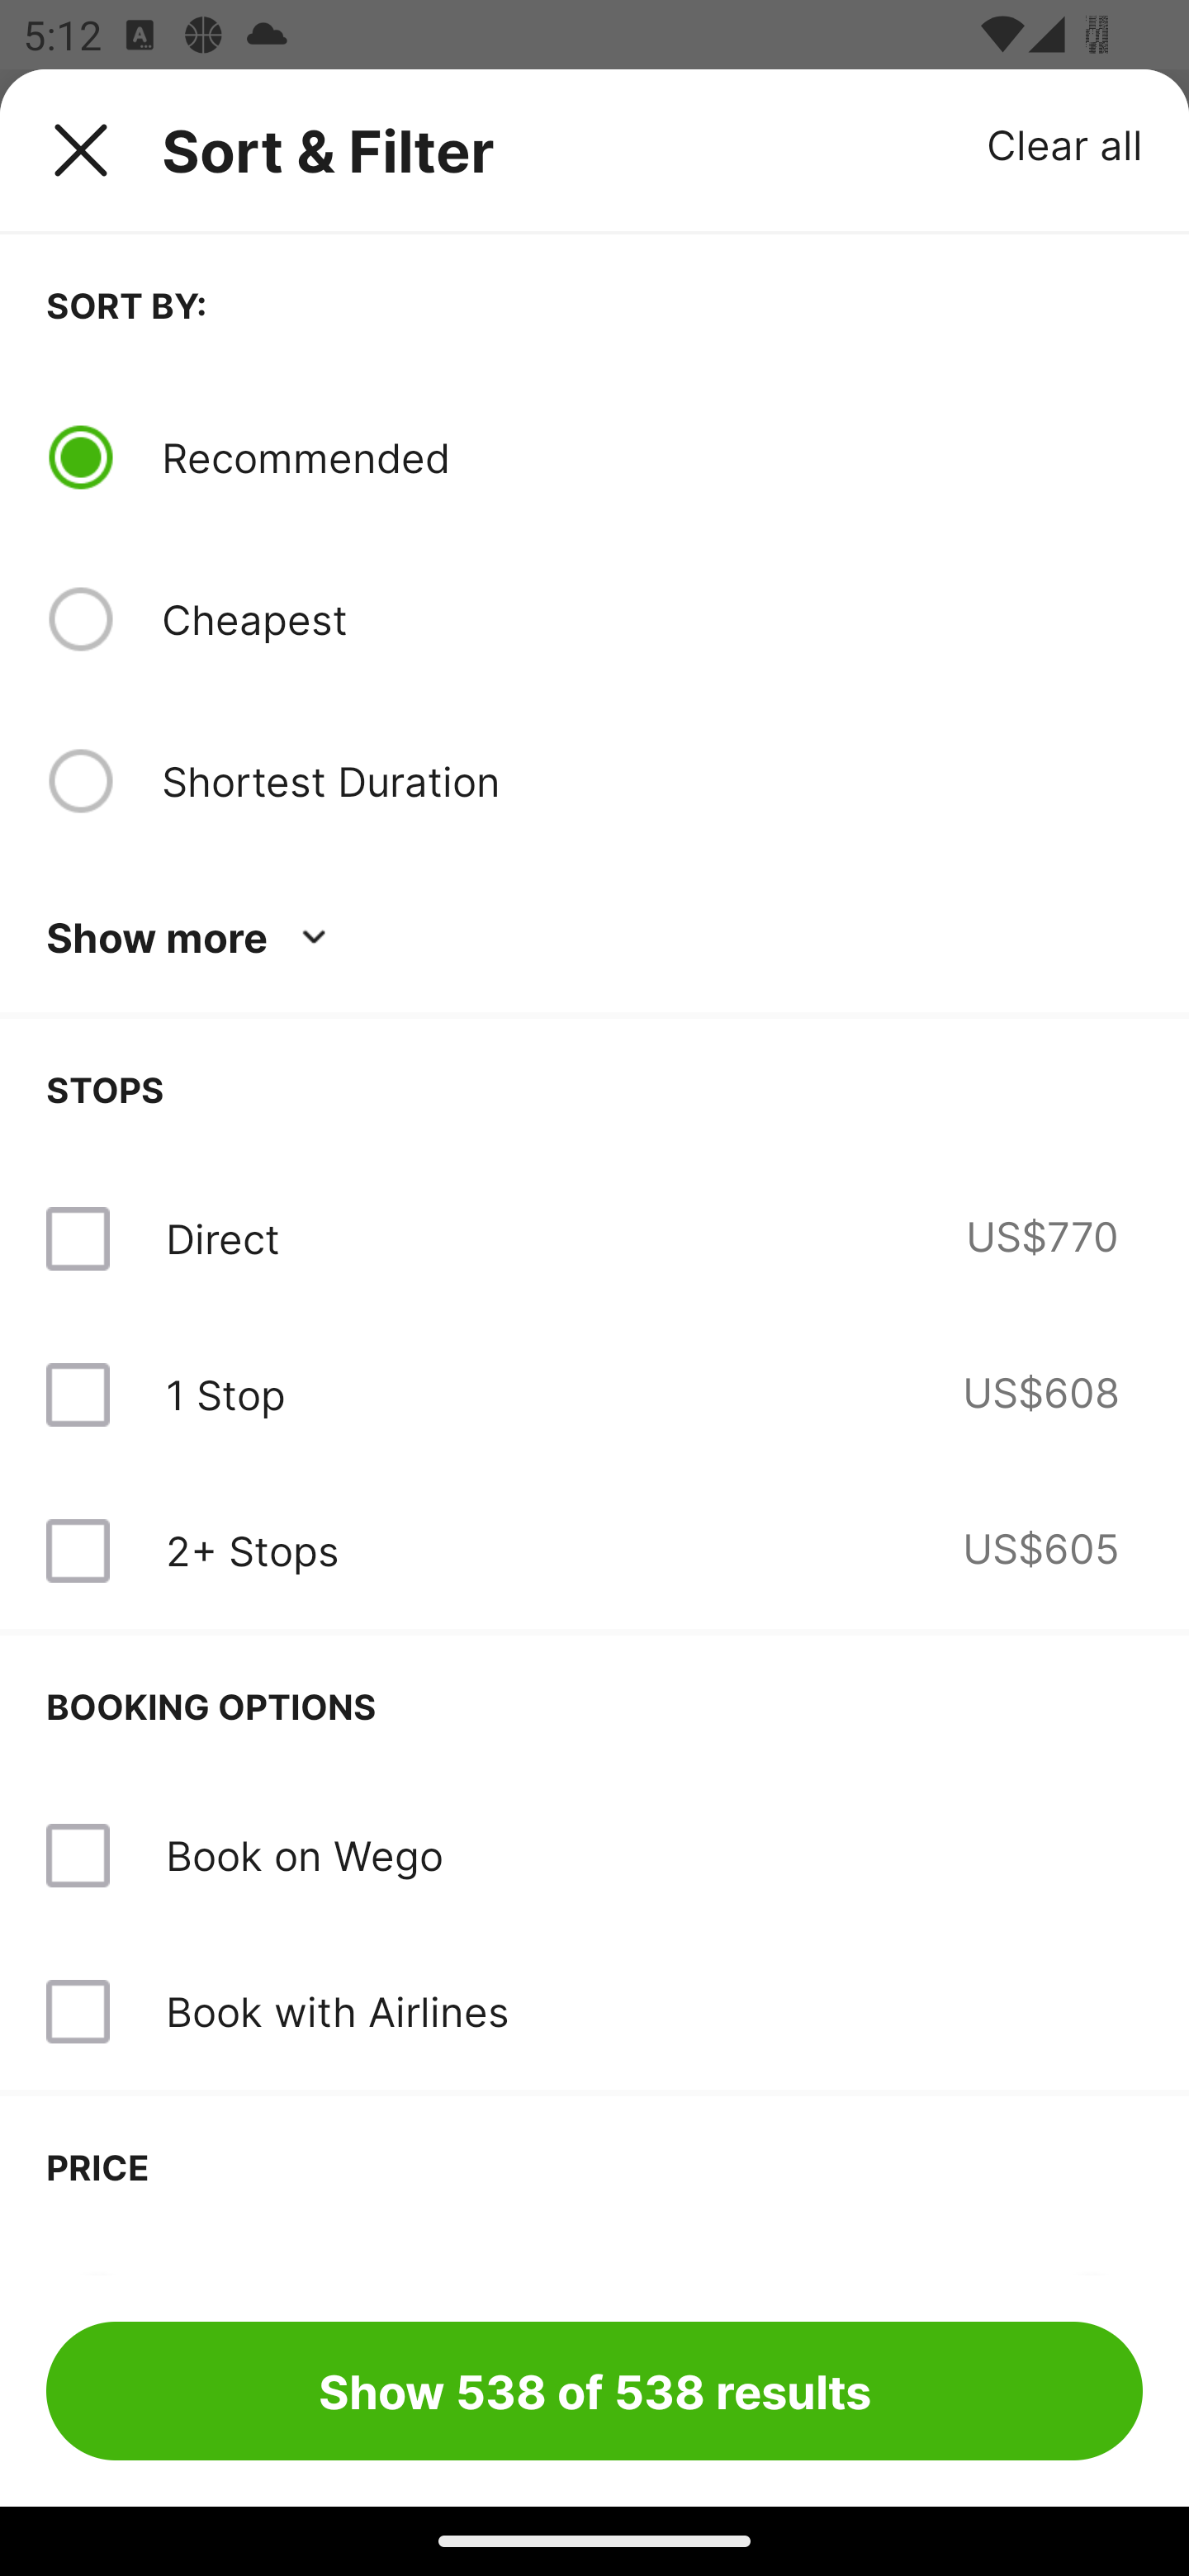 Image resolution: width=1189 pixels, height=2576 pixels. Describe the element at coordinates (252, 1551) in the screenshot. I see `2+ Stops` at that location.